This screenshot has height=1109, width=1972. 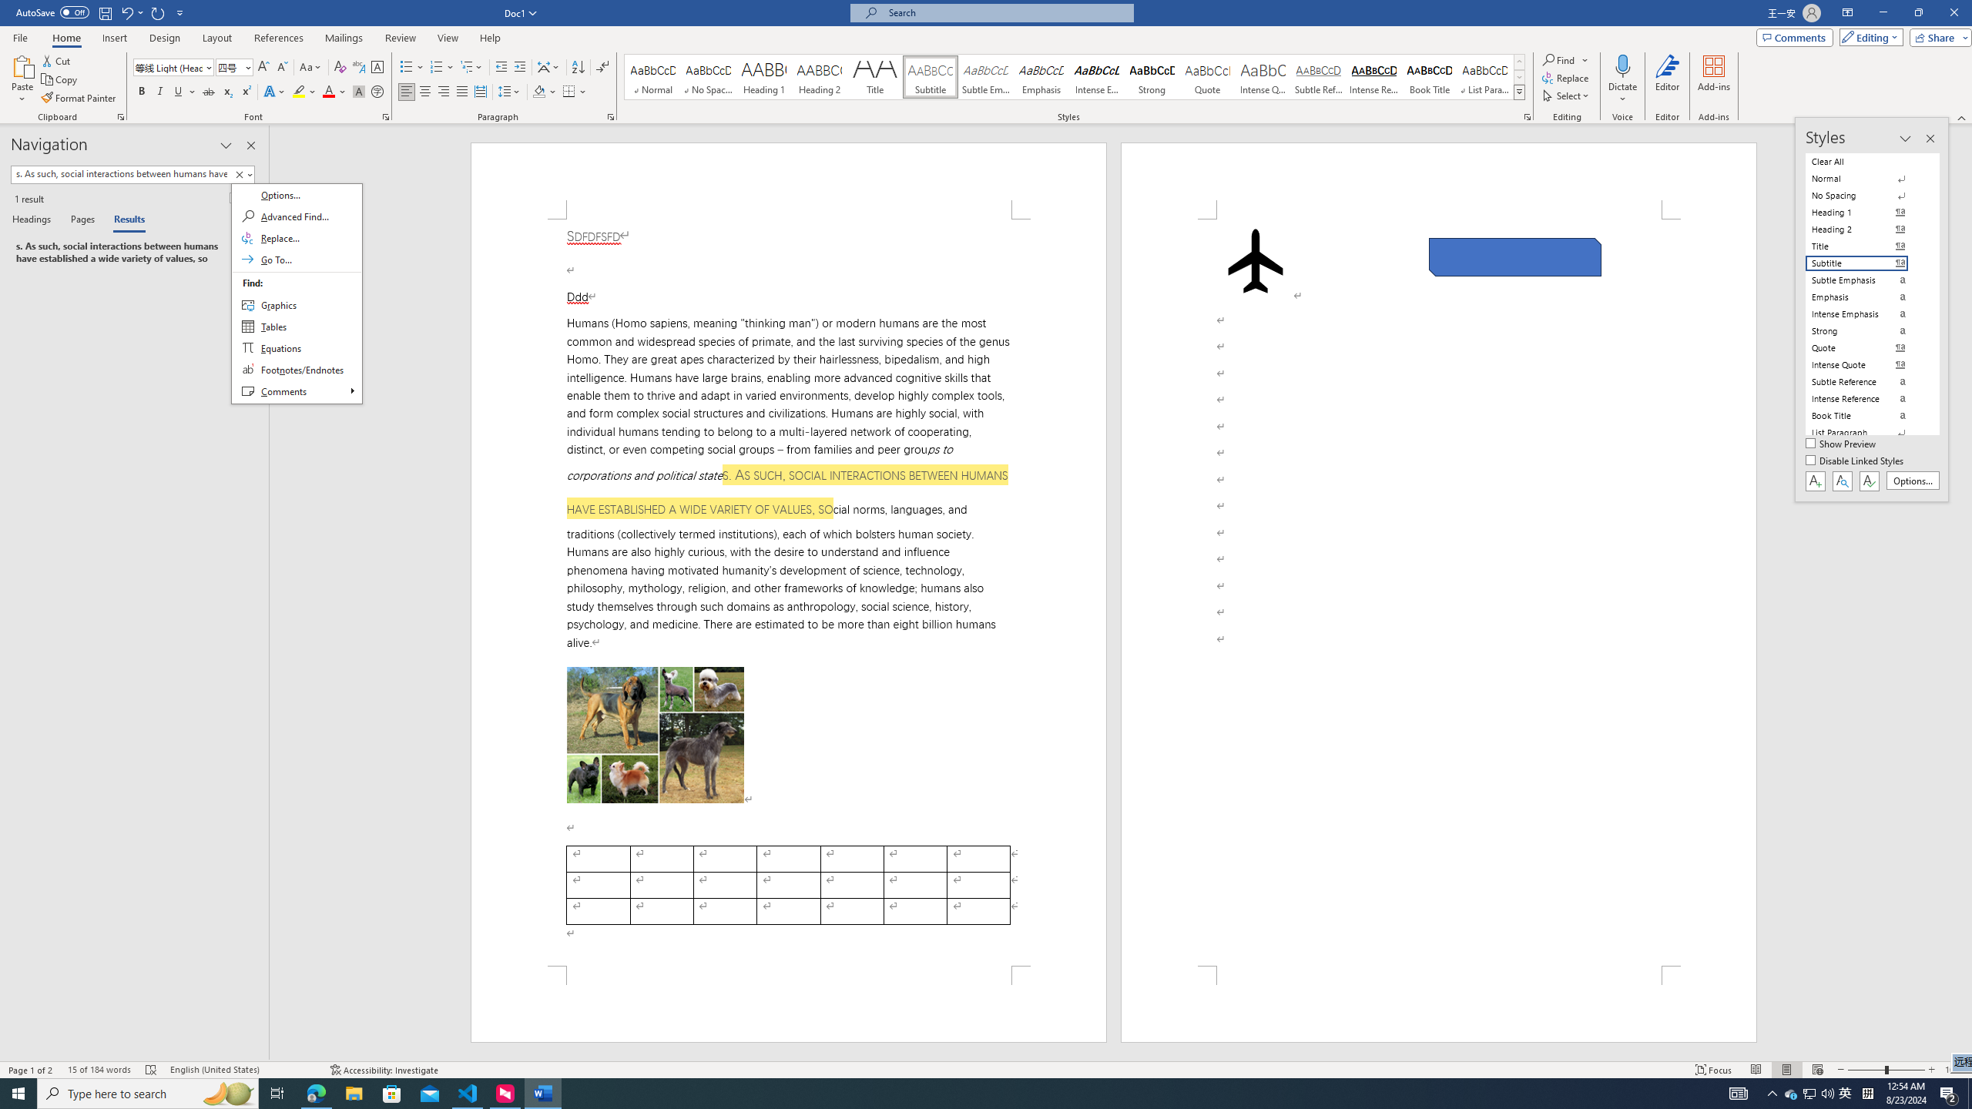 I want to click on Subtitle, so click(x=931, y=77).